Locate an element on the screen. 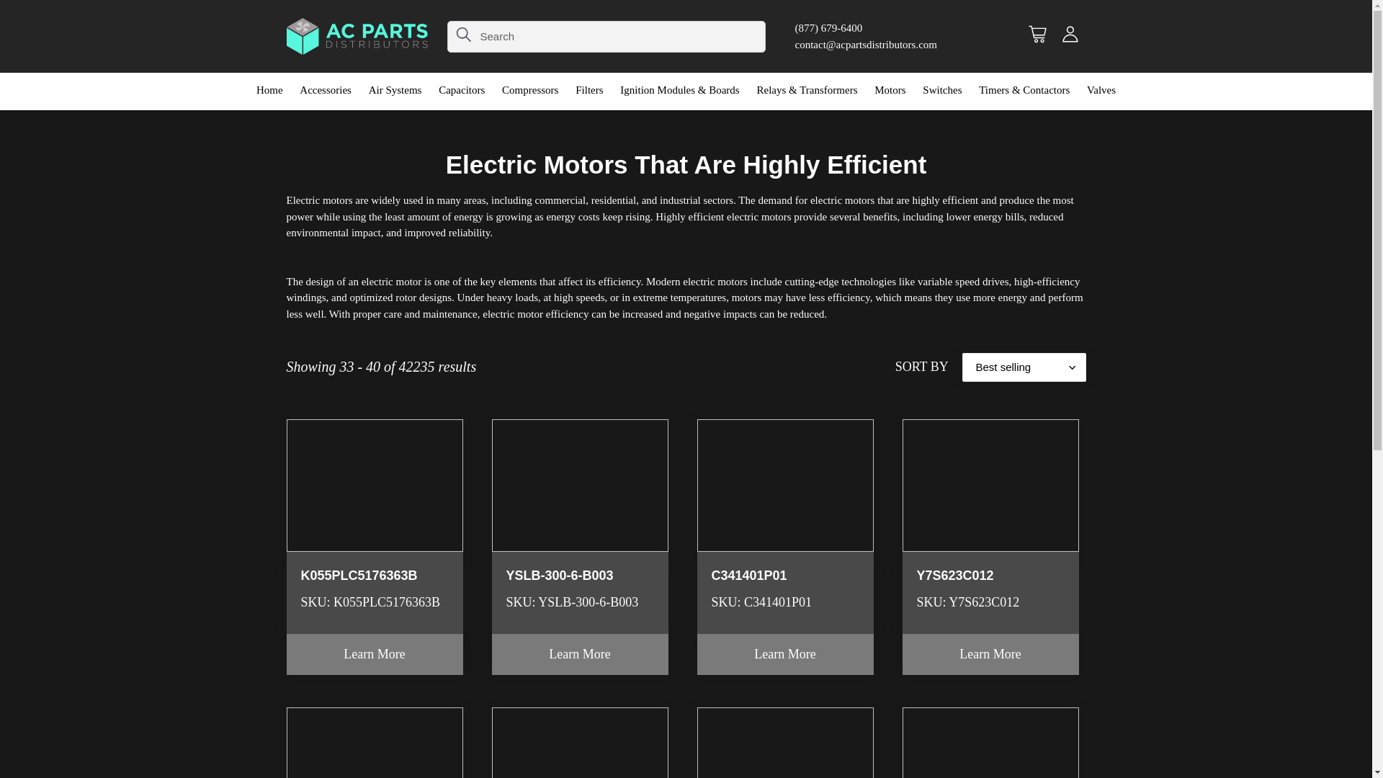  Valves is located at coordinates (1101, 91).